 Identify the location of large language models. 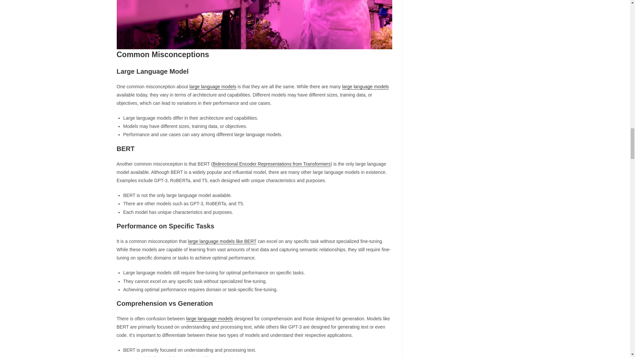
(209, 319).